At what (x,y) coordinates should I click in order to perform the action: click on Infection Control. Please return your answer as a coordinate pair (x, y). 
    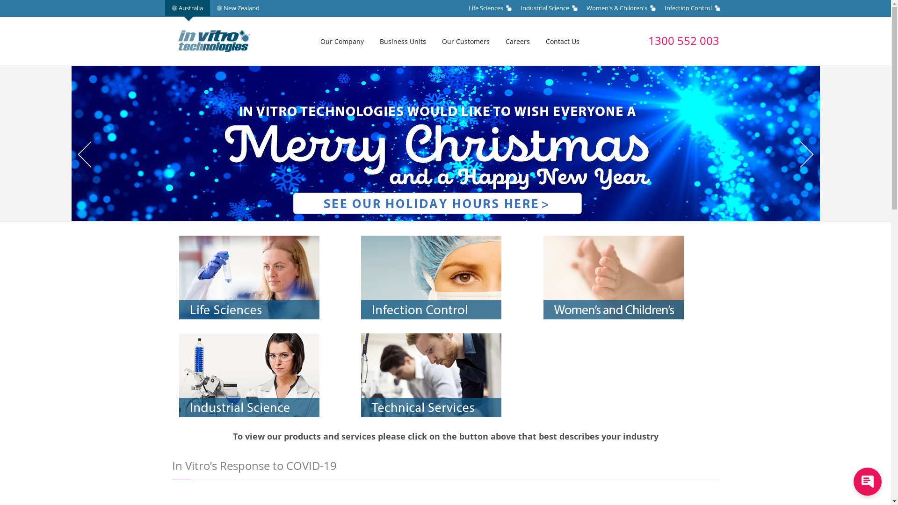
    Looking at the image, I should click on (694, 8).